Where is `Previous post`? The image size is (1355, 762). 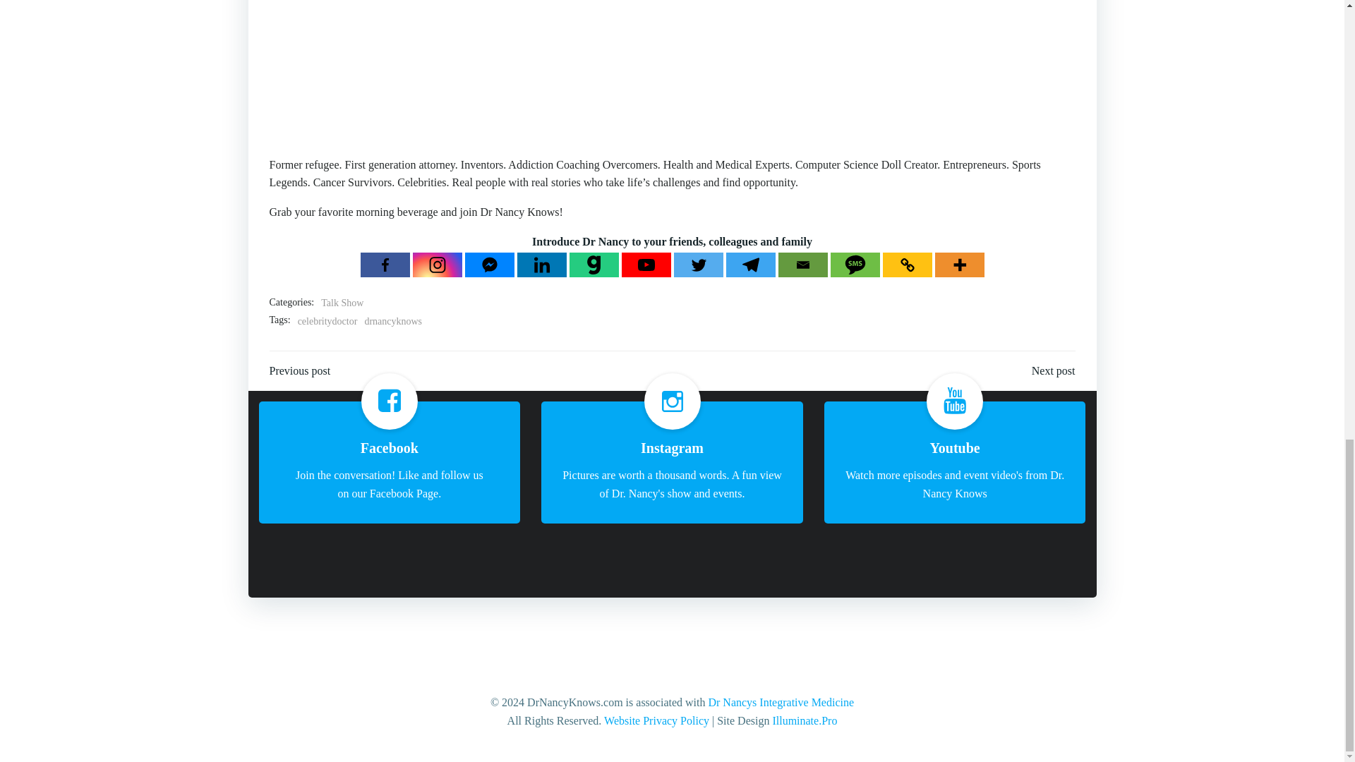 Previous post is located at coordinates (300, 371).